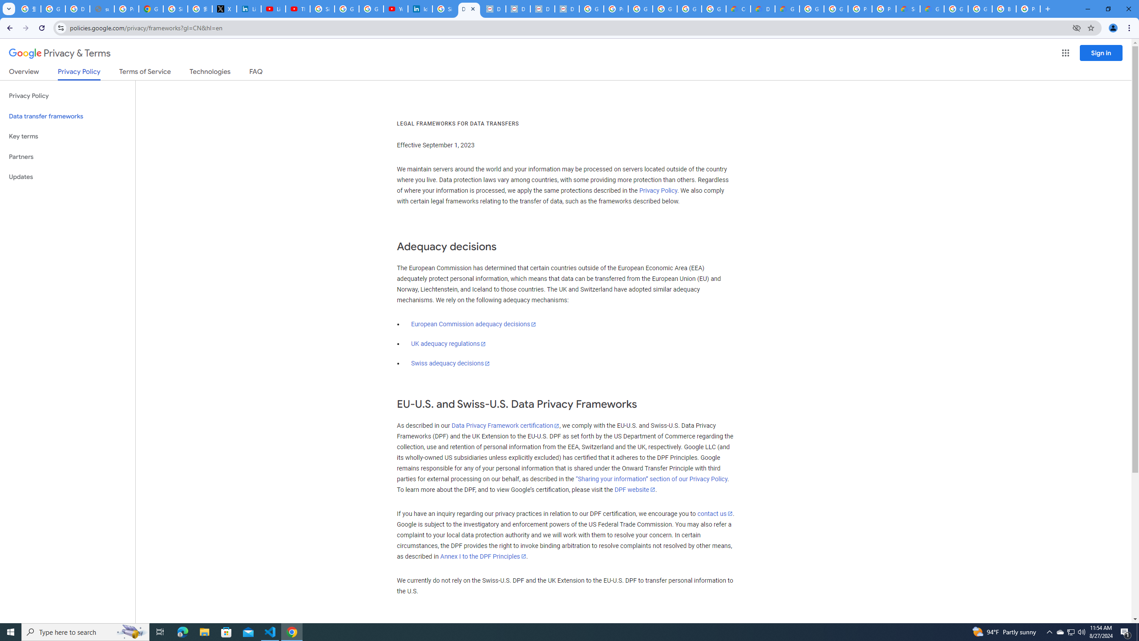 Image resolution: width=1139 pixels, height=641 pixels. What do you see at coordinates (473, 324) in the screenshot?
I see `European Commission adequacy decisions` at bounding box center [473, 324].